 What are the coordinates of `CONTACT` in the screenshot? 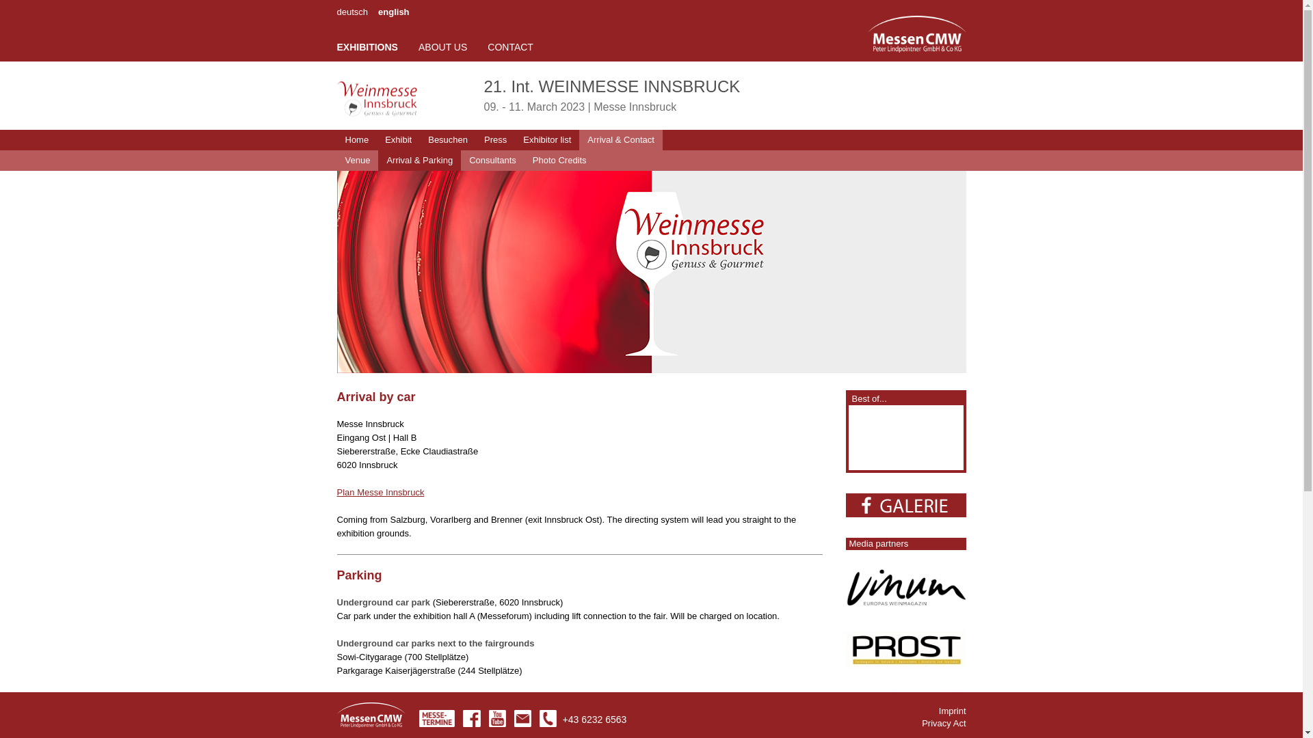 It's located at (510, 46).